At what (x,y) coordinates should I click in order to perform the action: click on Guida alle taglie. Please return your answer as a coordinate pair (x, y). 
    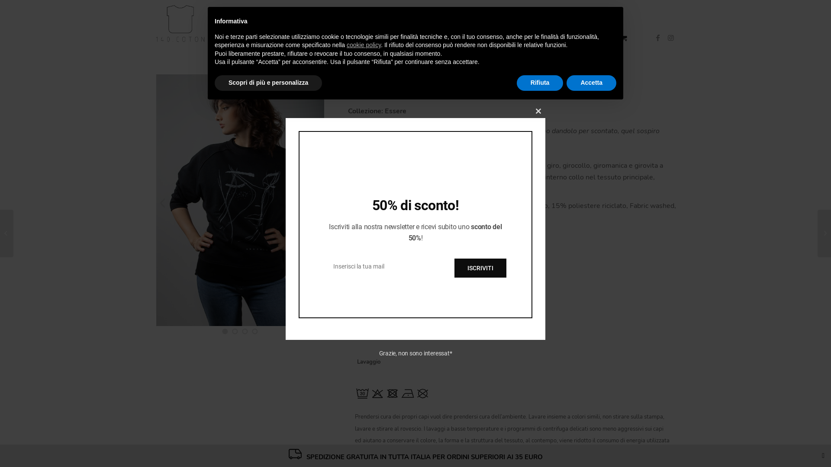
    Looking at the image, I should click on (374, 252).